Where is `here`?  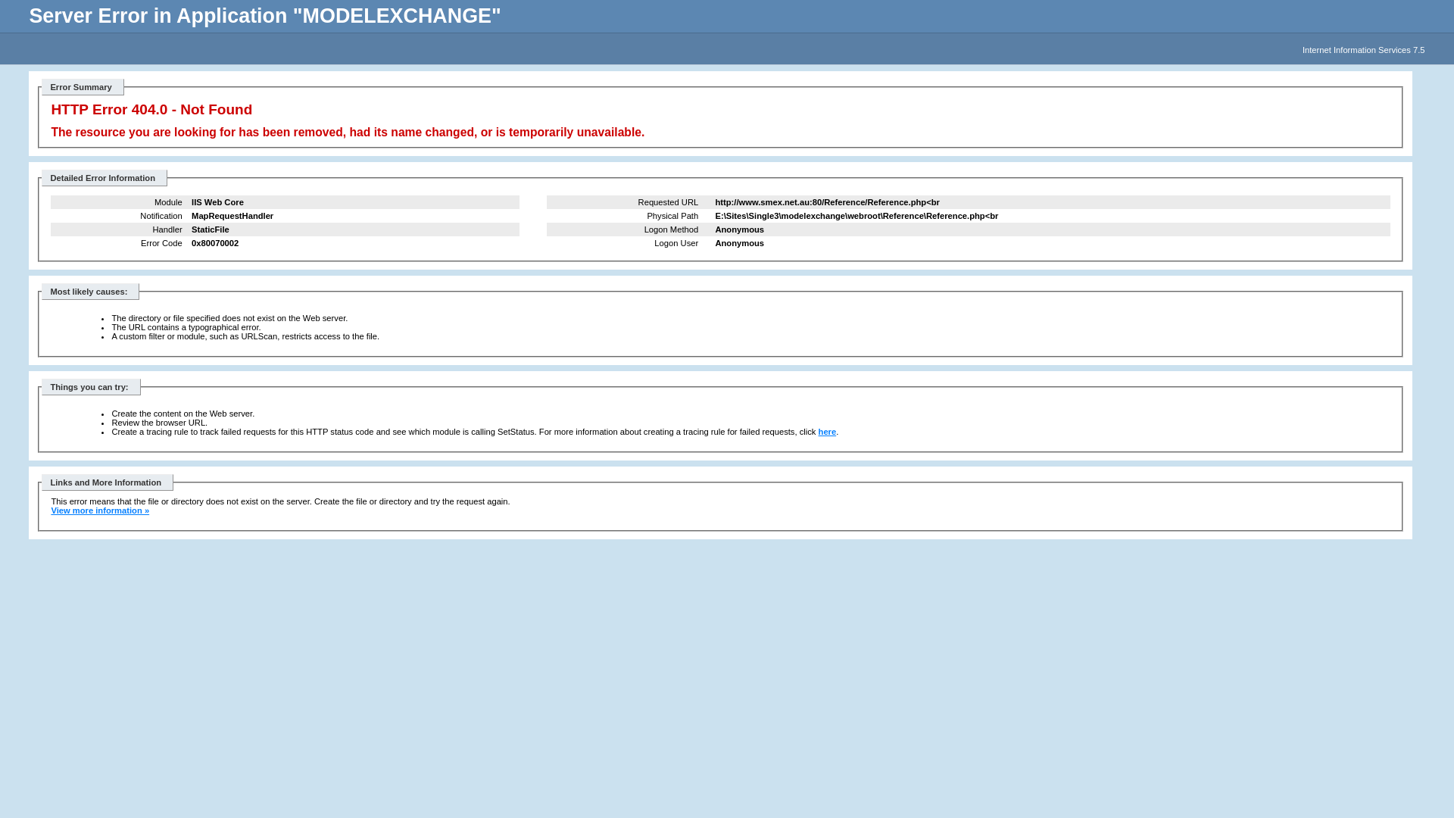
here is located at coordinates (828, 432).